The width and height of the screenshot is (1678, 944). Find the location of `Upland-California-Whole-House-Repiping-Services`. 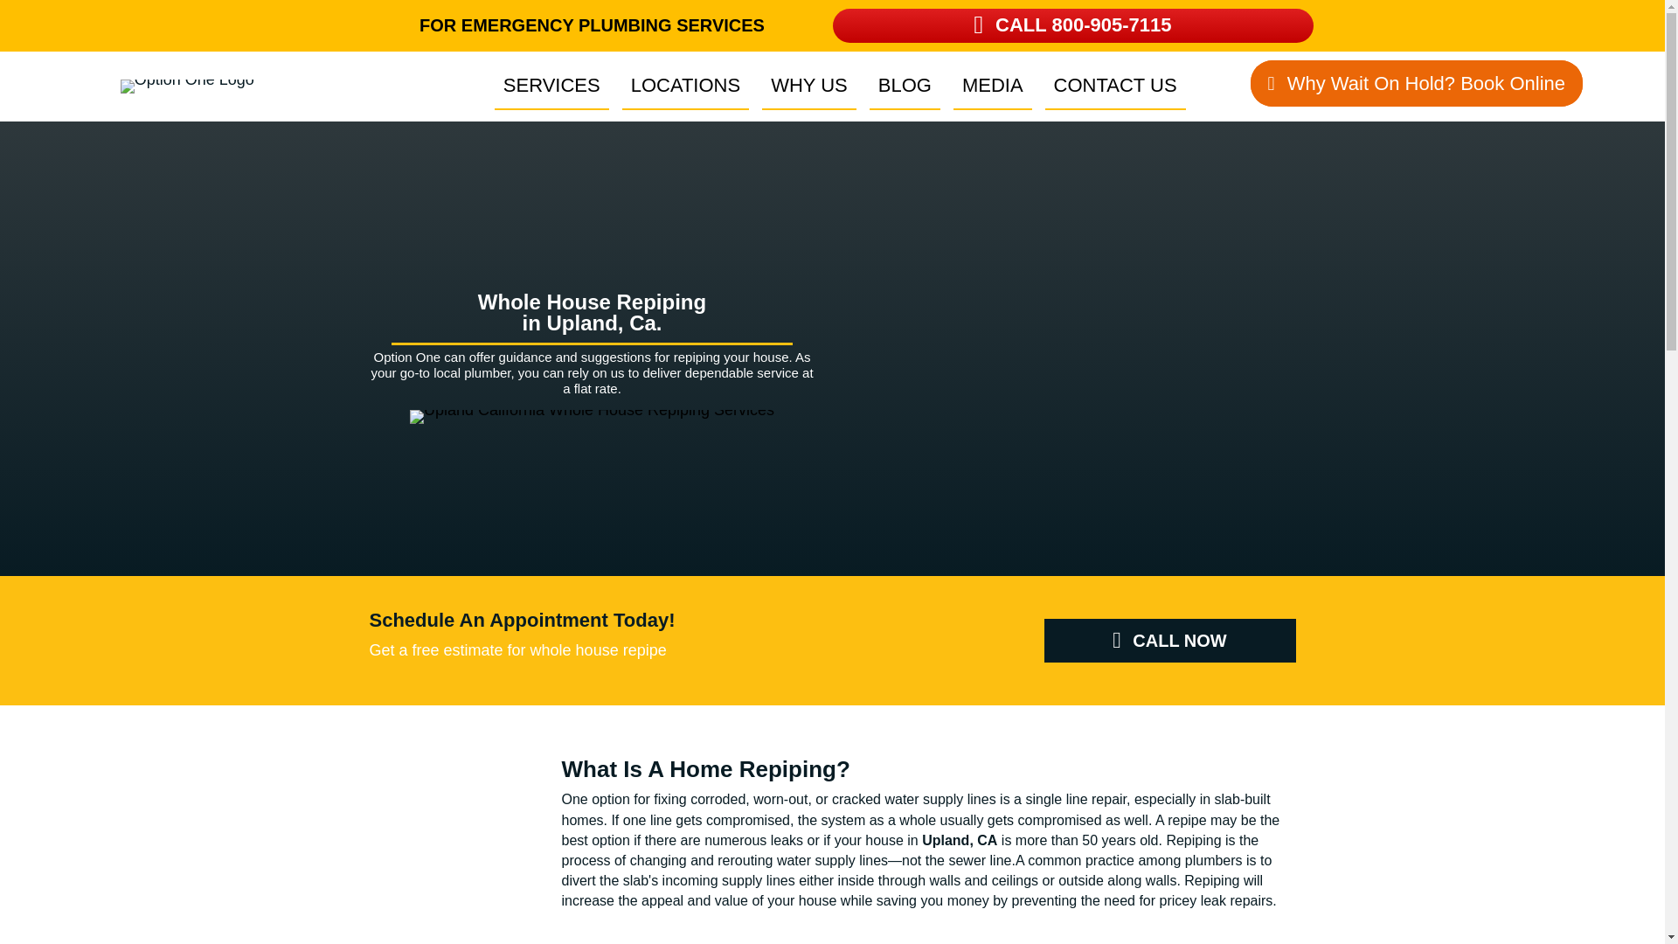

Upland-California-Whole-House-Repiping-Services is located at coordinates (591, 416).